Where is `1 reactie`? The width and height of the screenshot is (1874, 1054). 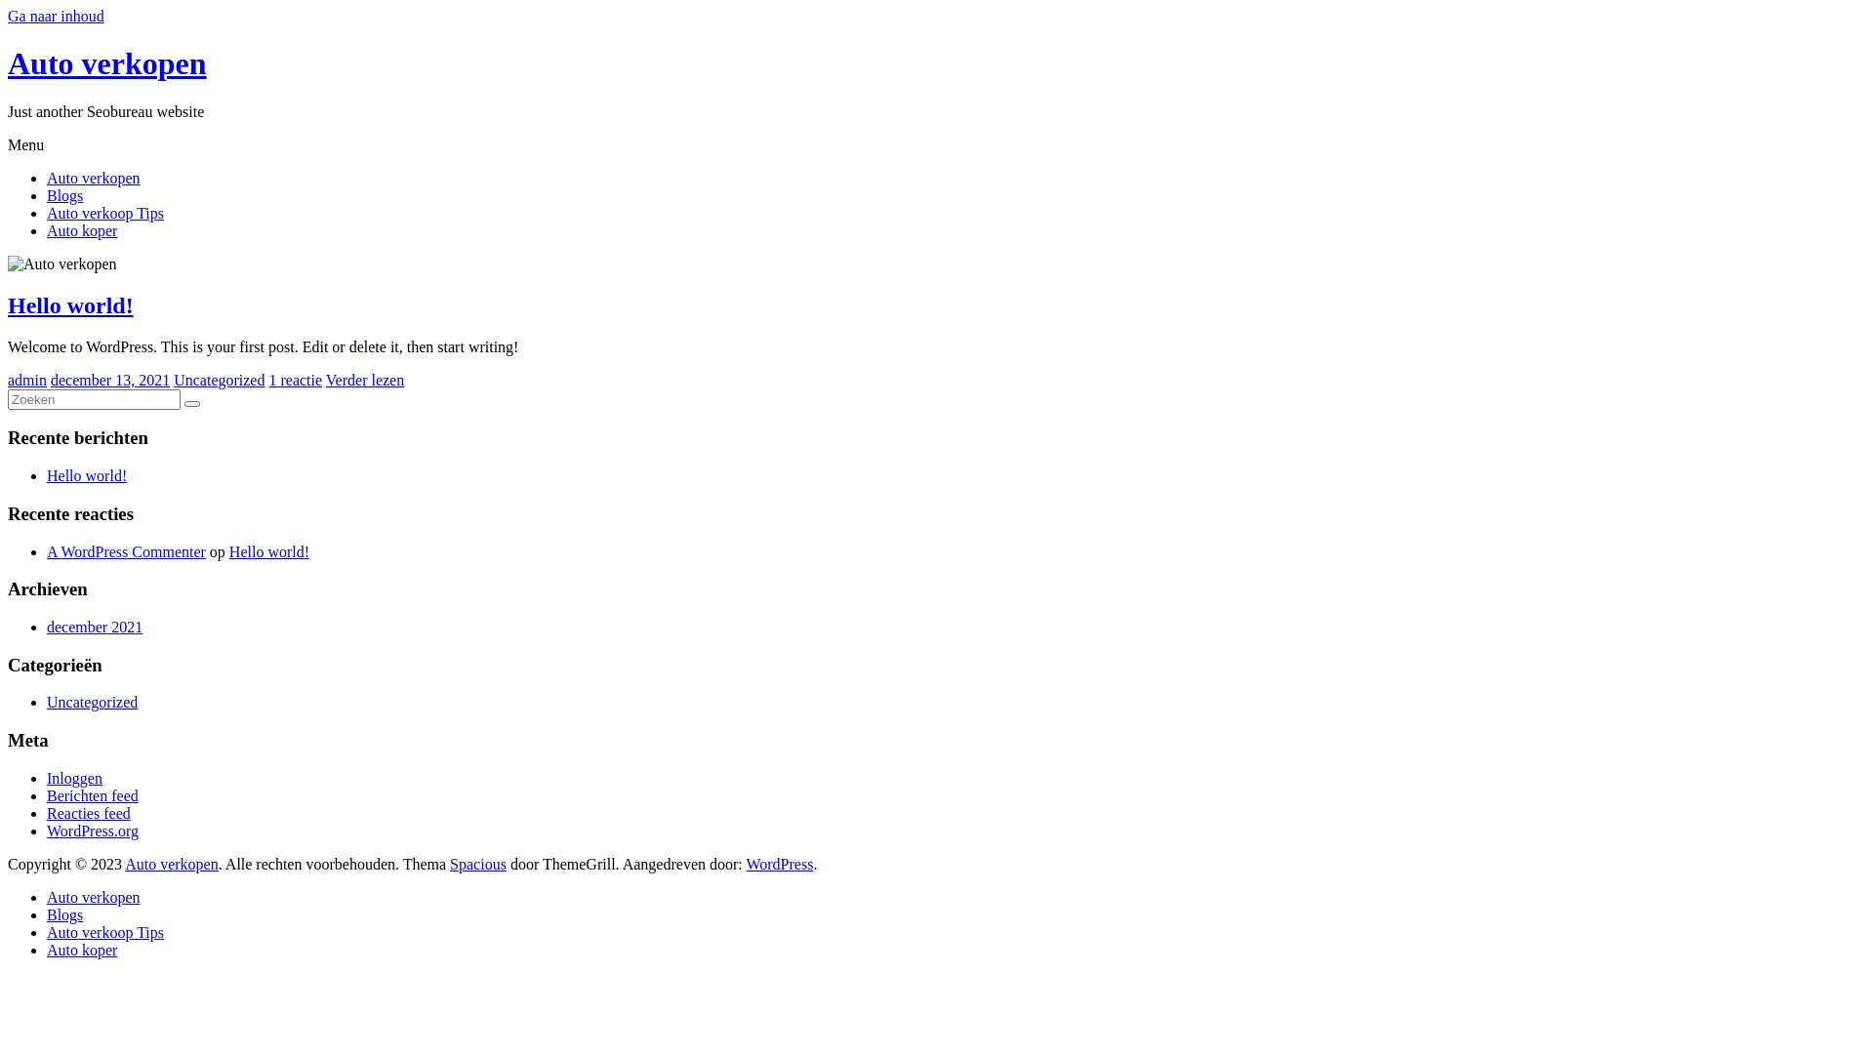 1 reactie is located at coordinates (295, 381).